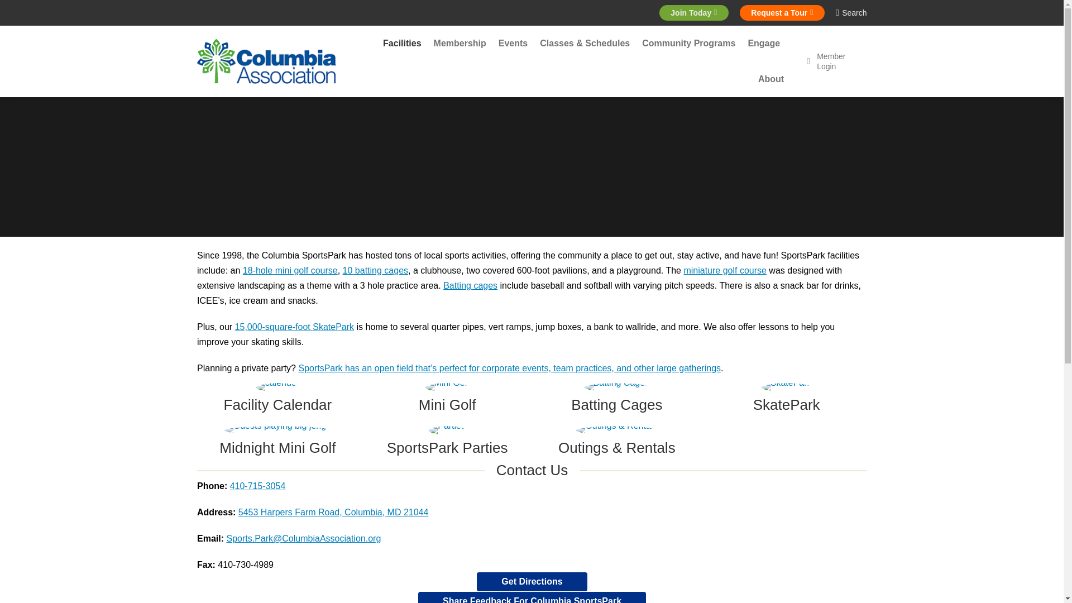 Image resolution: width=1072 pixels, height=603 pixels. Describe the element at coordinates (513, 43) in the screenshot. I see `Events` at that location.